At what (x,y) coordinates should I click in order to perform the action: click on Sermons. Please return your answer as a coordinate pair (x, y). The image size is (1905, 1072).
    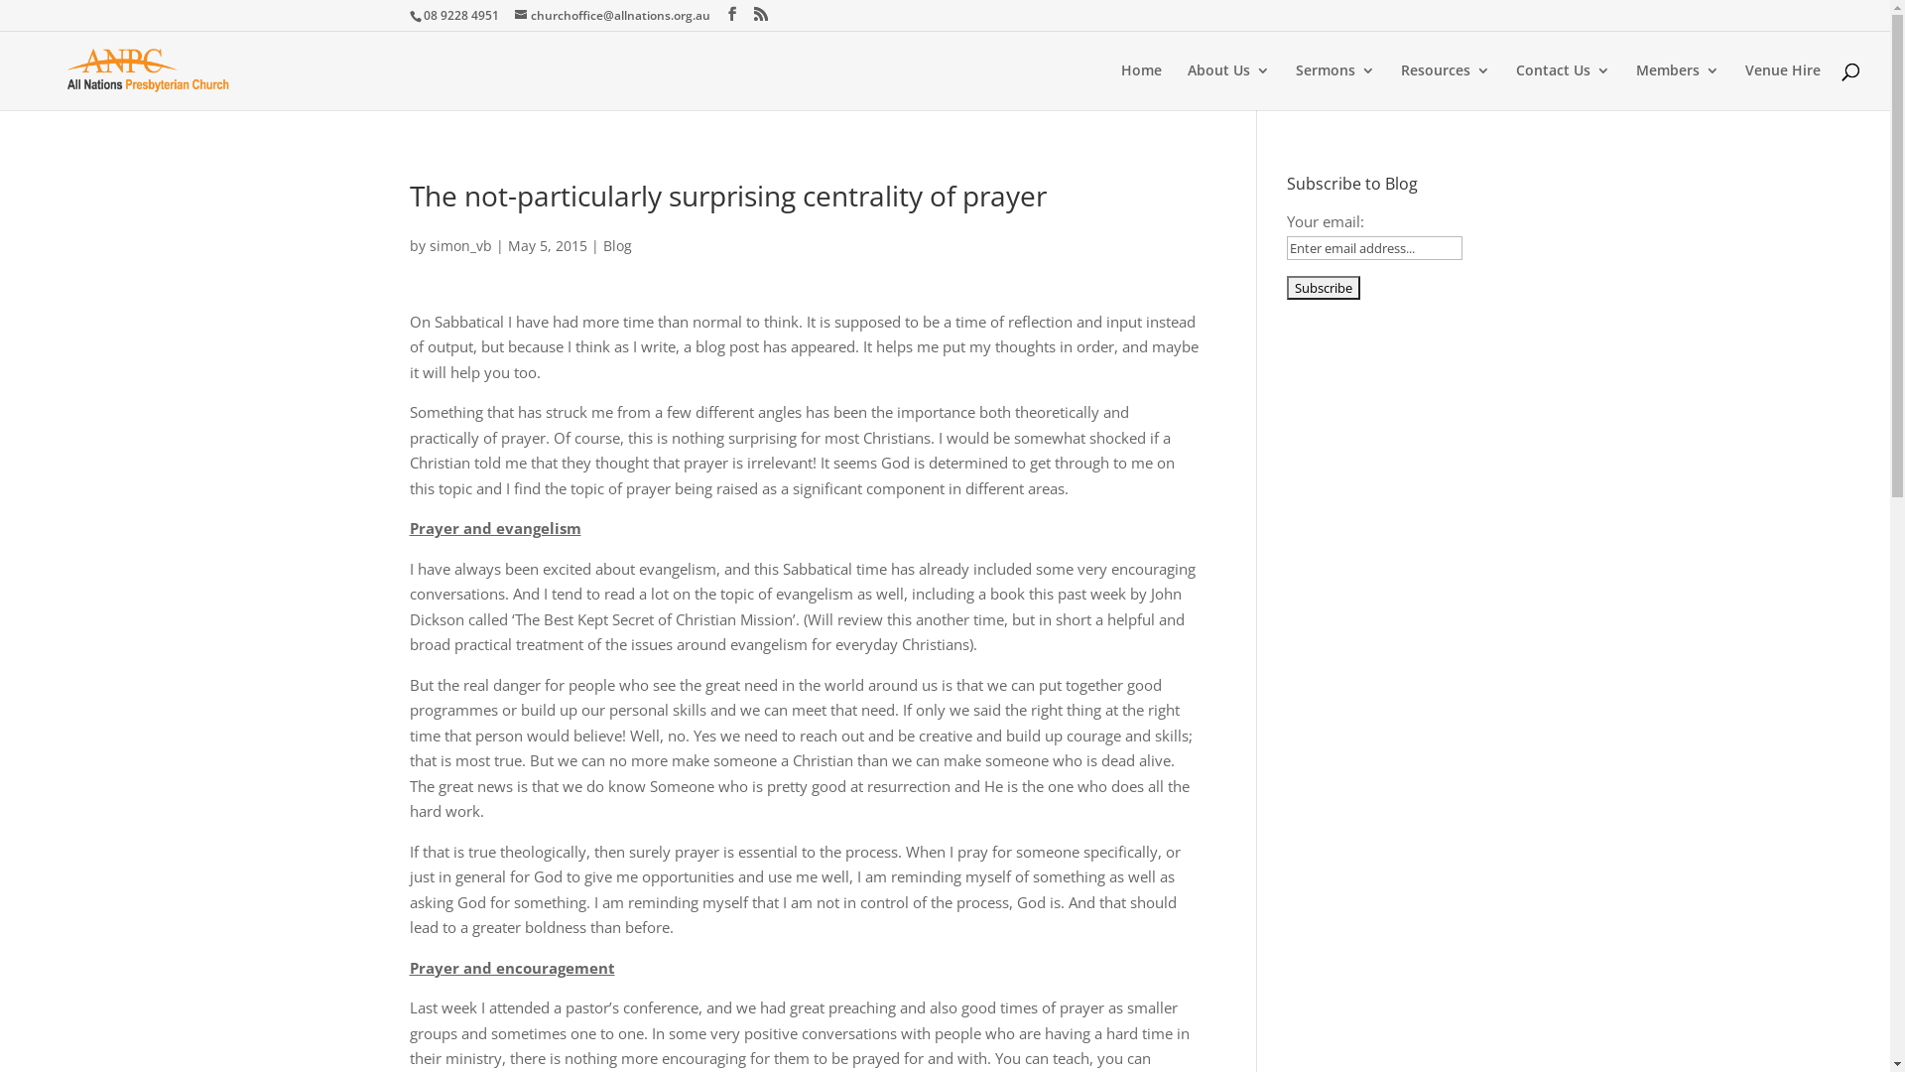
    Looking at the image, I should click on (1335, 87).